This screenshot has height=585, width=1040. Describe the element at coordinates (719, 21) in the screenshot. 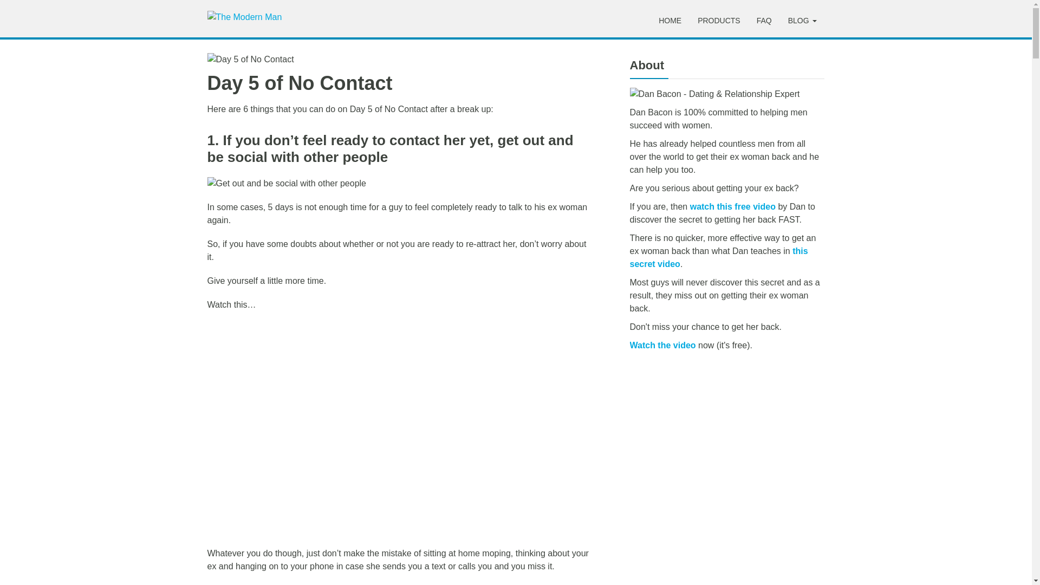

I see `Products` at that location.